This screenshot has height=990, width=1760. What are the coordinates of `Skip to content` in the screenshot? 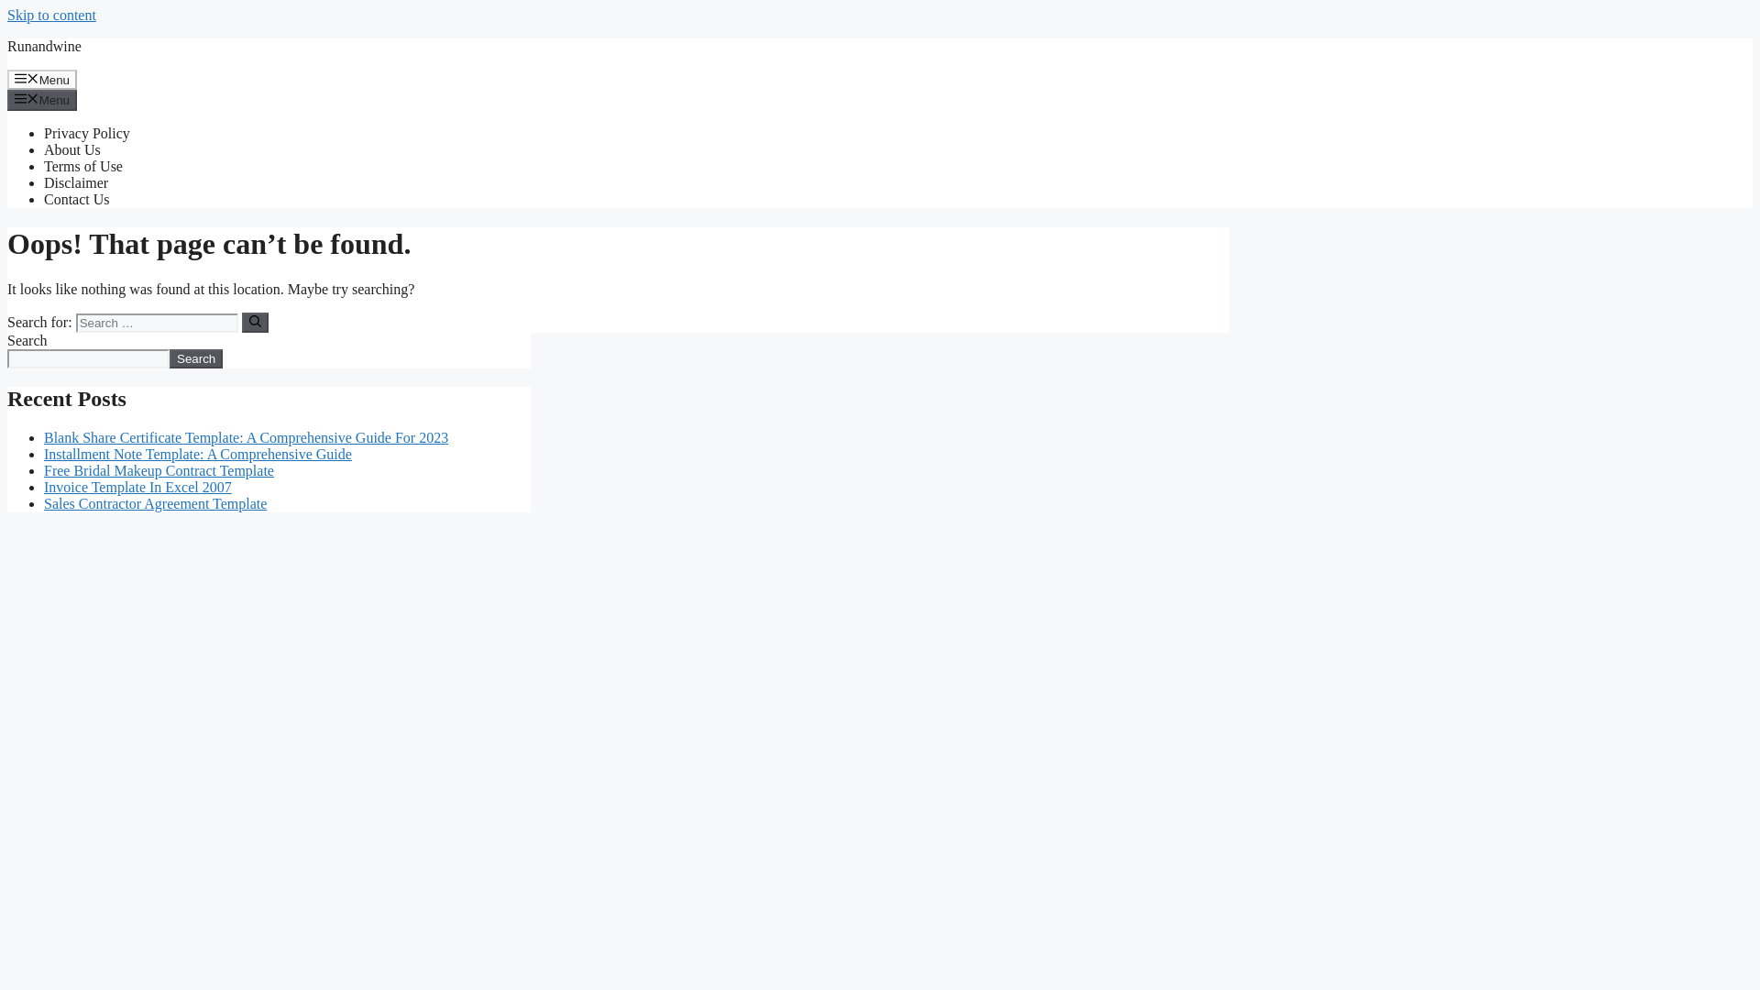 It's located at (51, 15).